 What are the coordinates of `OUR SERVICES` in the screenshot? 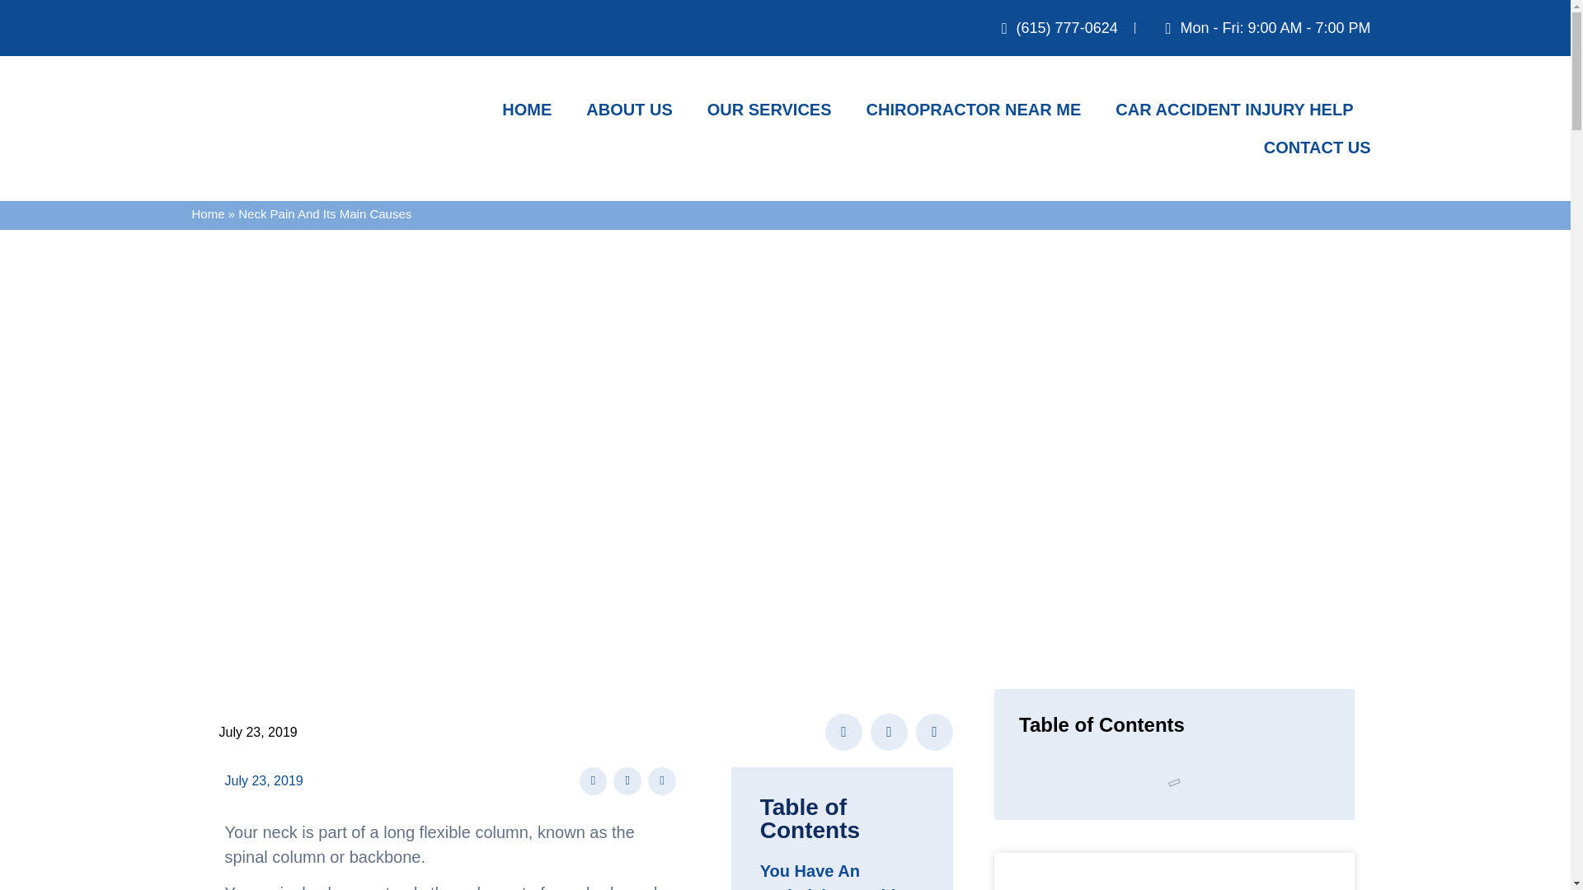 It's located at (770, 109).